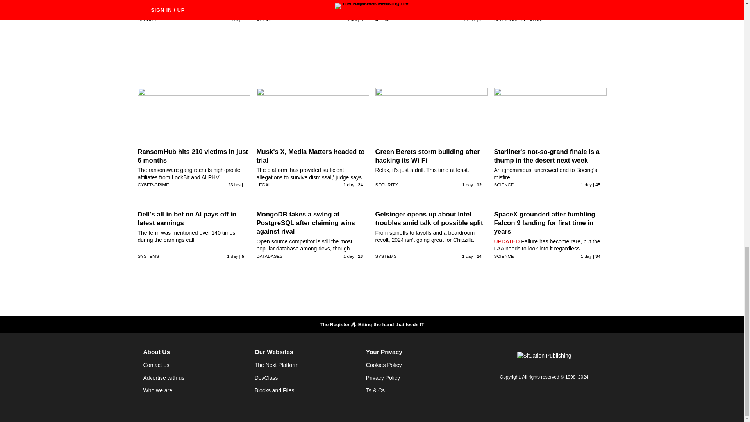  Describe the element at coordinates (232, 256) in the screenshot. I see `30 Aug 2024 19:0` at that location.